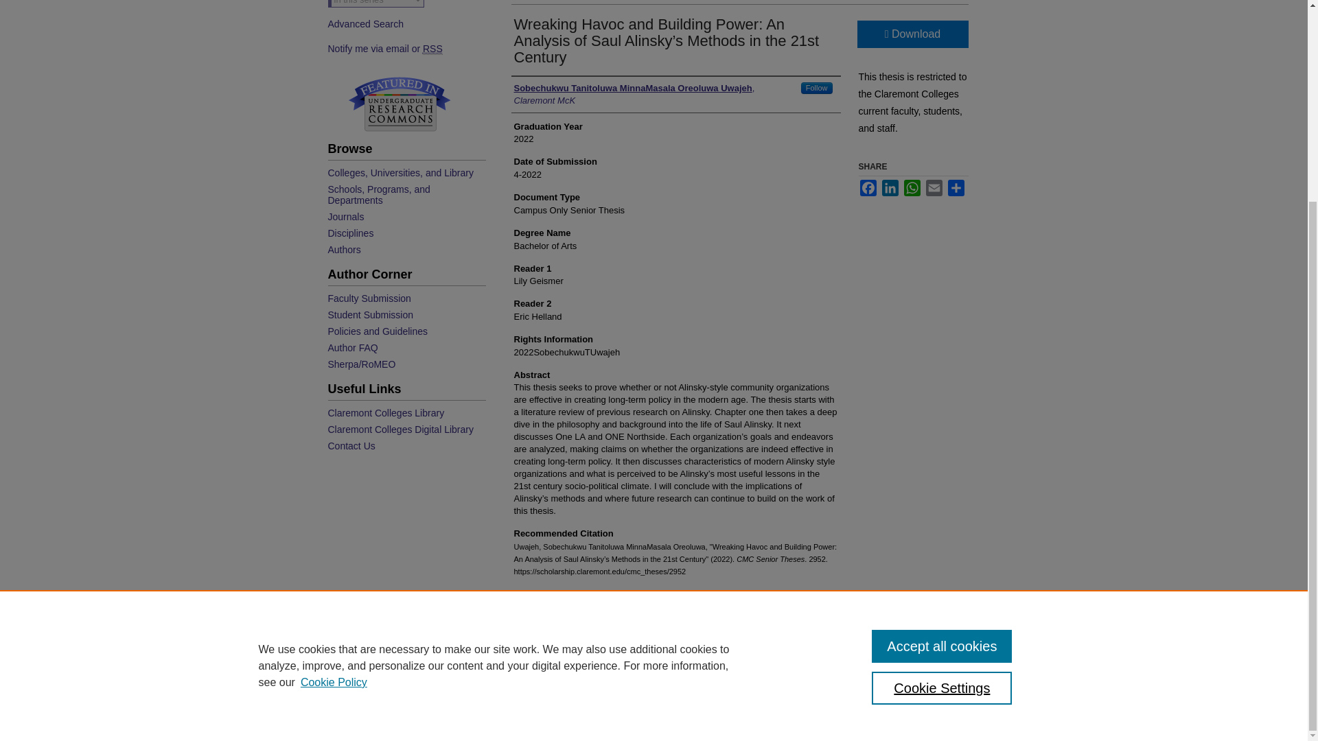 Image resolution: width=1318 pixels, height=741 pixels. I want to click on Email or RSS Notifications, so click(405, 48).